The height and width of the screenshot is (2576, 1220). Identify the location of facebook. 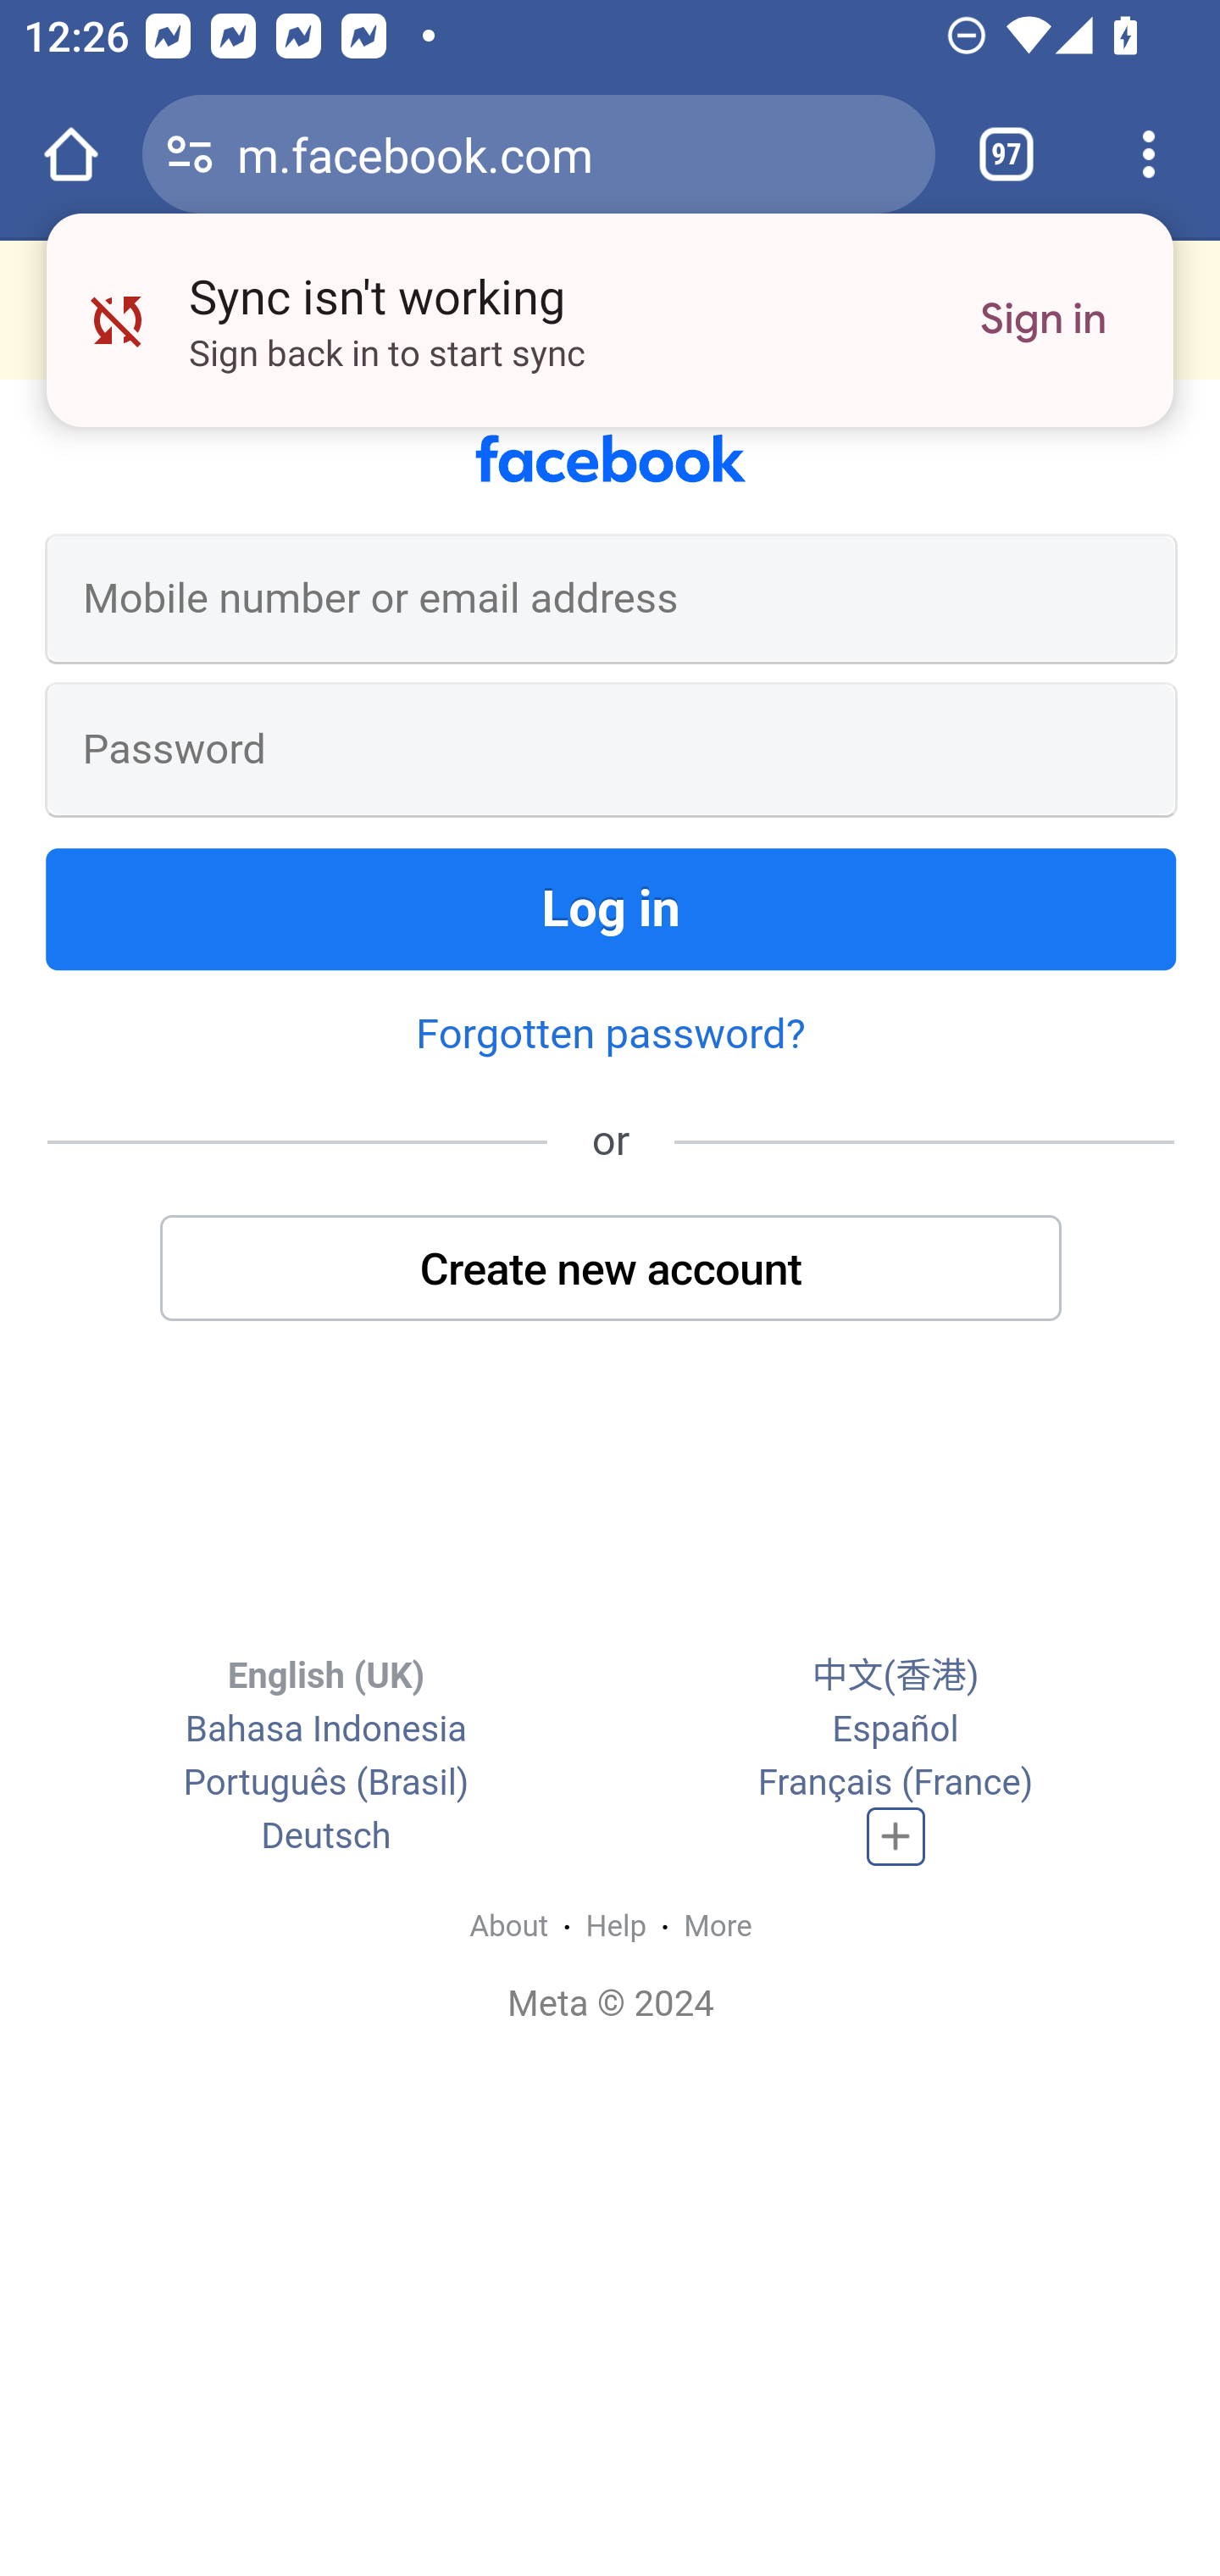
(611, 459).